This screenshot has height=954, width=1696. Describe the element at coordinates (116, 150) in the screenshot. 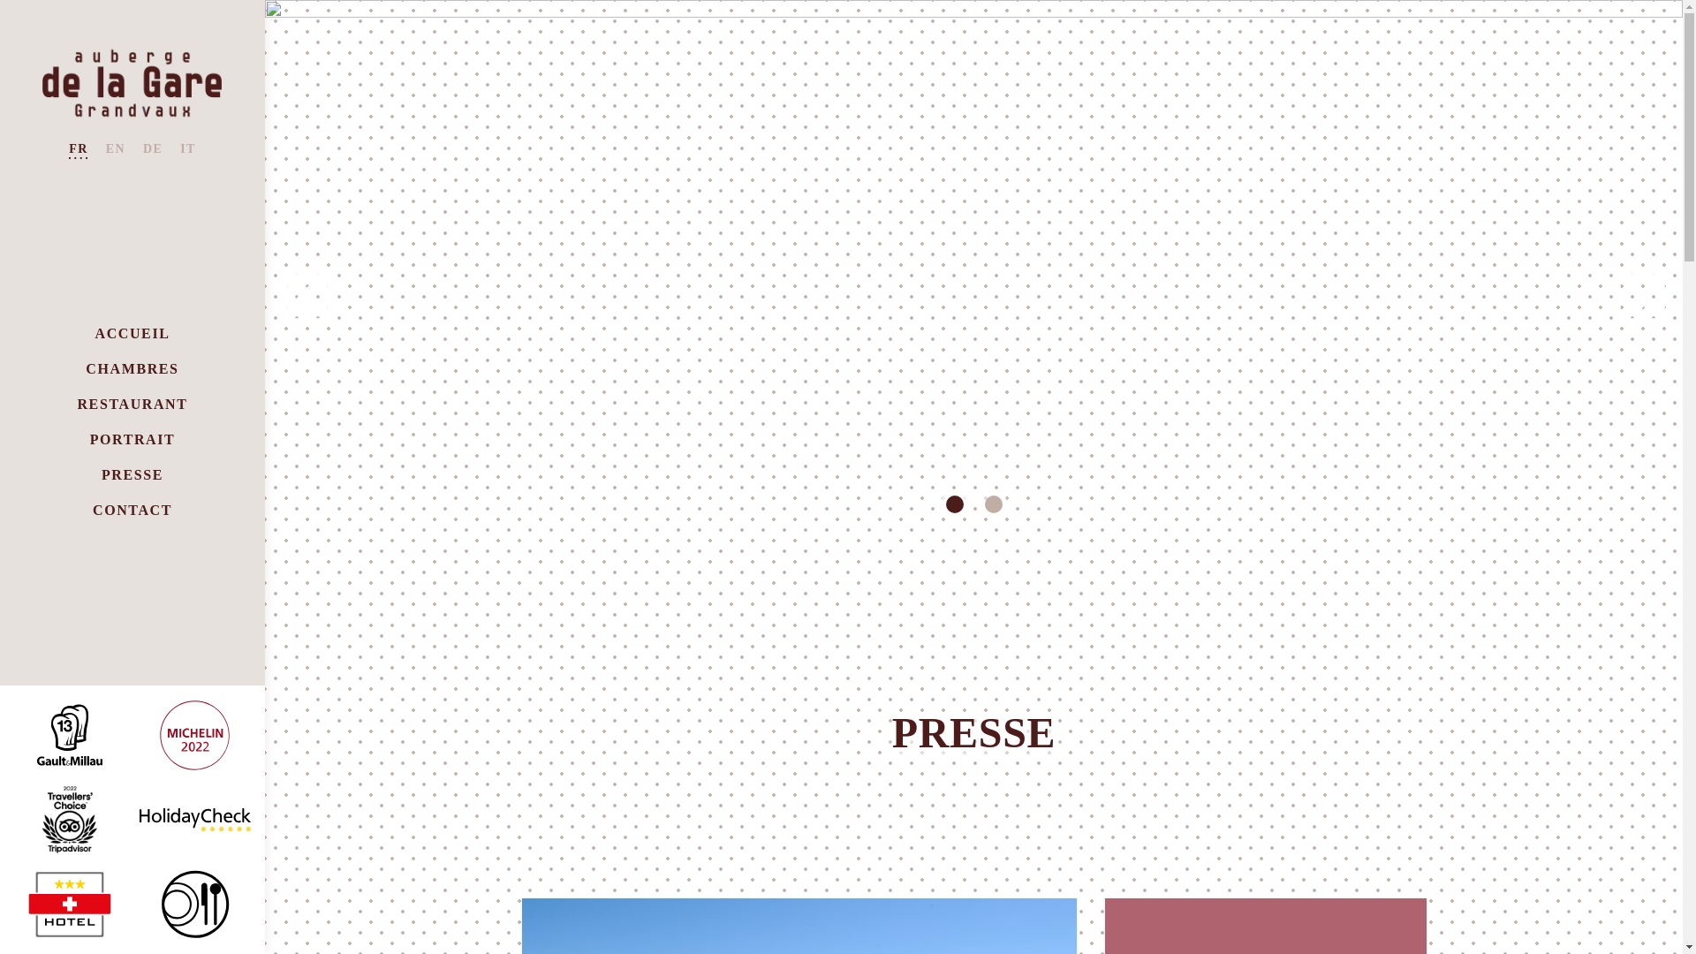

I see `EN` at that location.